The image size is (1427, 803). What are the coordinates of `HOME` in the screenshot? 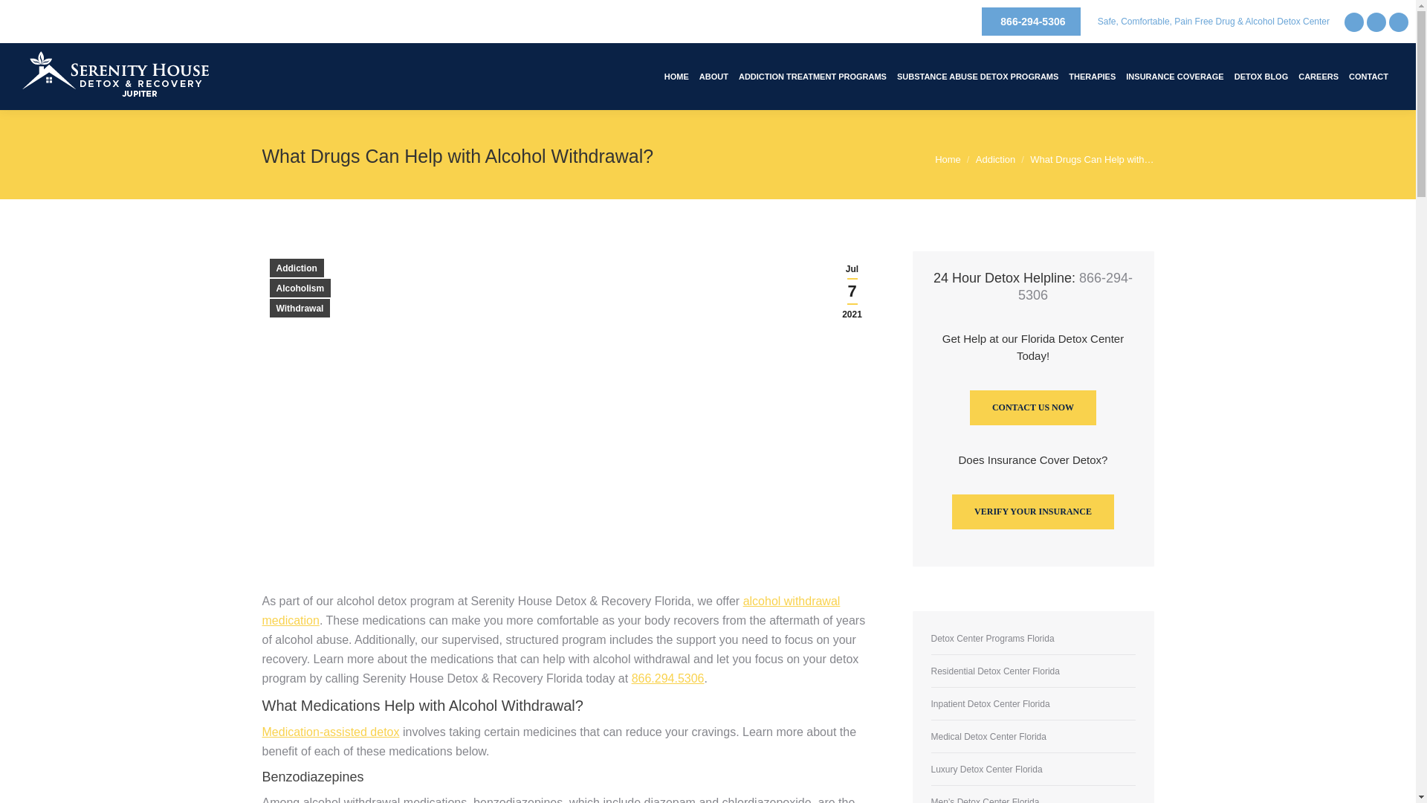 It's located at (676, 76).